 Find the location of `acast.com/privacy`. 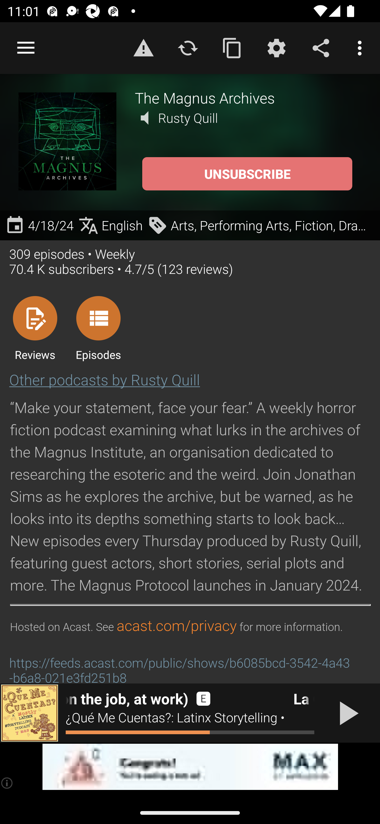

acast.com/privacy is located at coordinates (176, 626).